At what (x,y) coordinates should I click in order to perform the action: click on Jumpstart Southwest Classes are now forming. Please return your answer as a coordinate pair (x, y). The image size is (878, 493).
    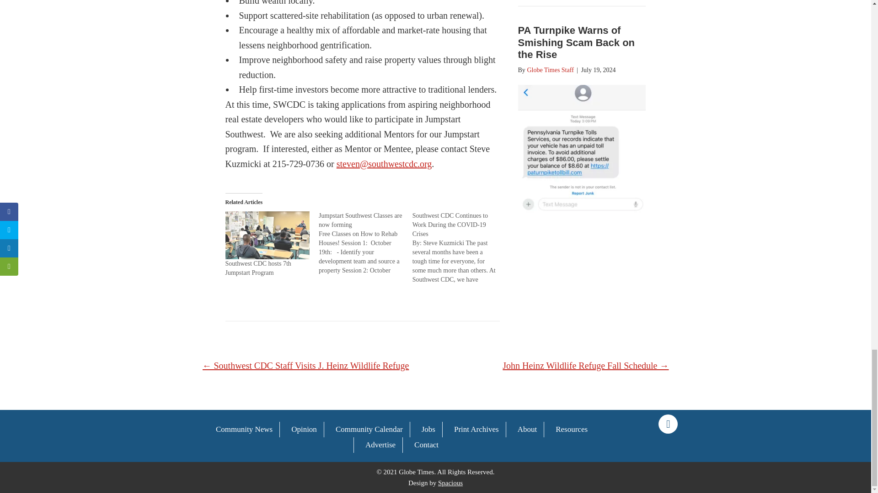
    Looking at the image, I should click on (365, 243).